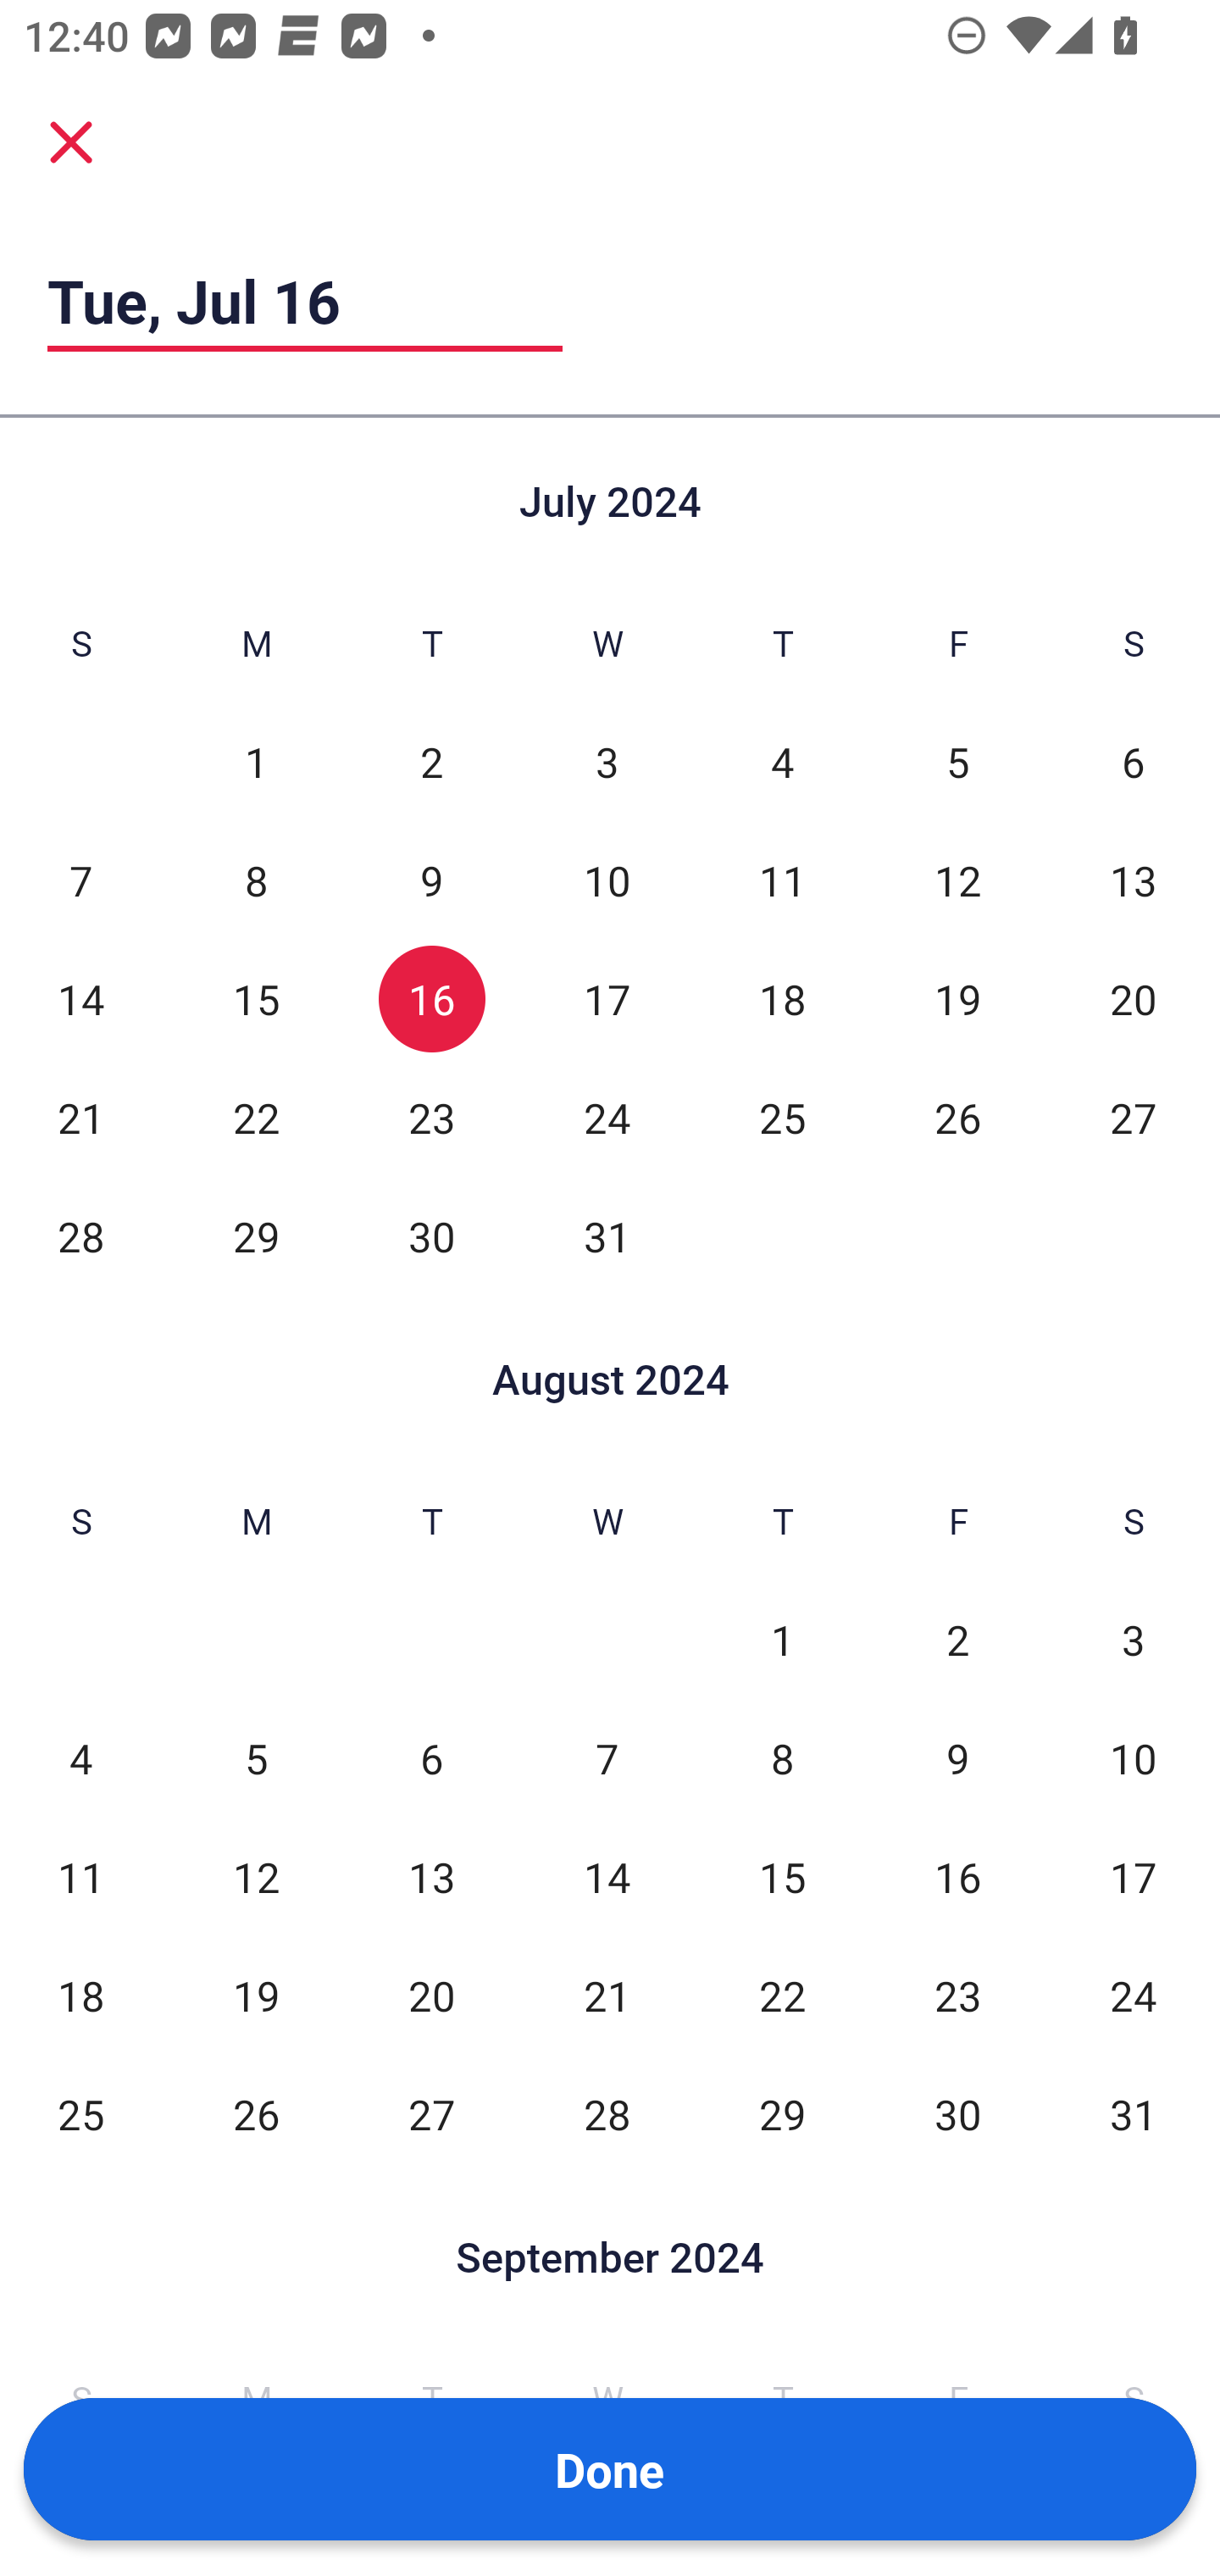  I want to click on 24 Wed, Jul 24, Not Selected, so click(607, 1118).